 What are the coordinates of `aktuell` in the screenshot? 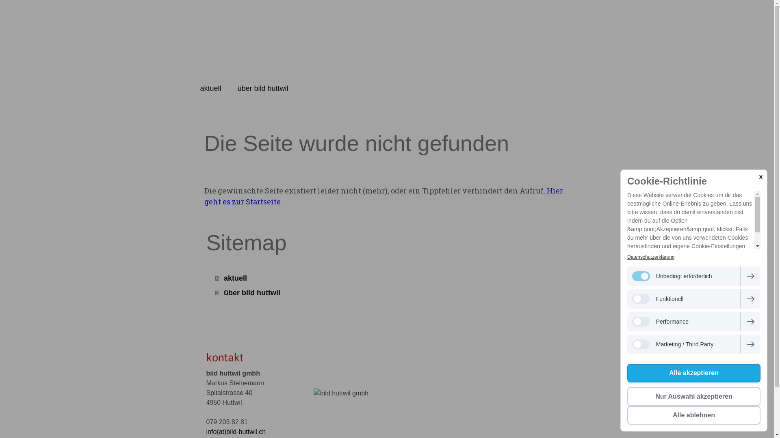 It's located at (210, 88).